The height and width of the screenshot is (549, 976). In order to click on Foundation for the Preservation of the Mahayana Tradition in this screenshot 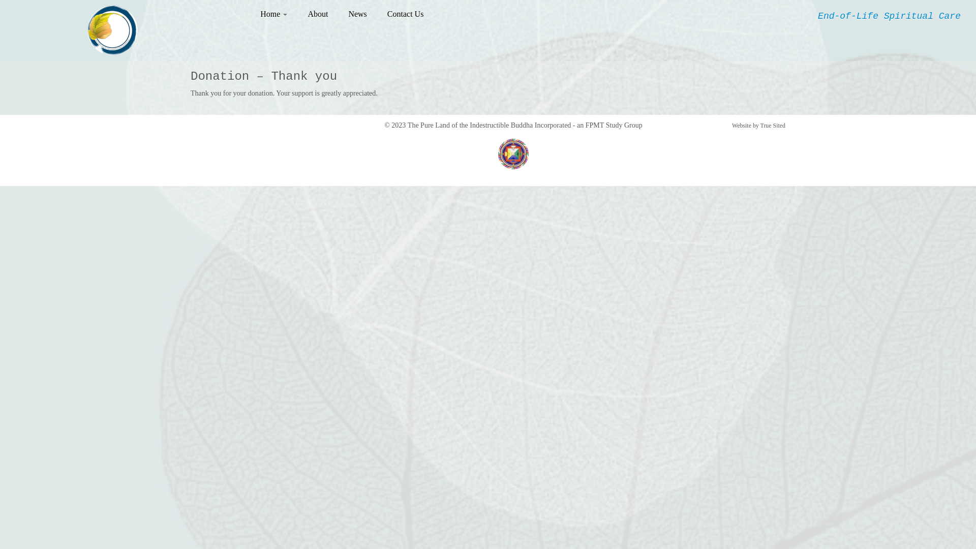, I will do `click(513, 154)`.